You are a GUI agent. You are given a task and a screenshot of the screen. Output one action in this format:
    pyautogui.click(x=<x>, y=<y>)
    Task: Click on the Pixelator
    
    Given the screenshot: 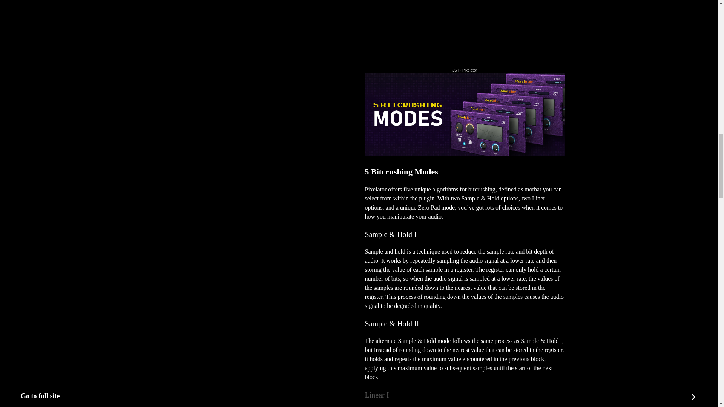 What is the action you would take?
    pyautogui.click(x=470, y=71)
    